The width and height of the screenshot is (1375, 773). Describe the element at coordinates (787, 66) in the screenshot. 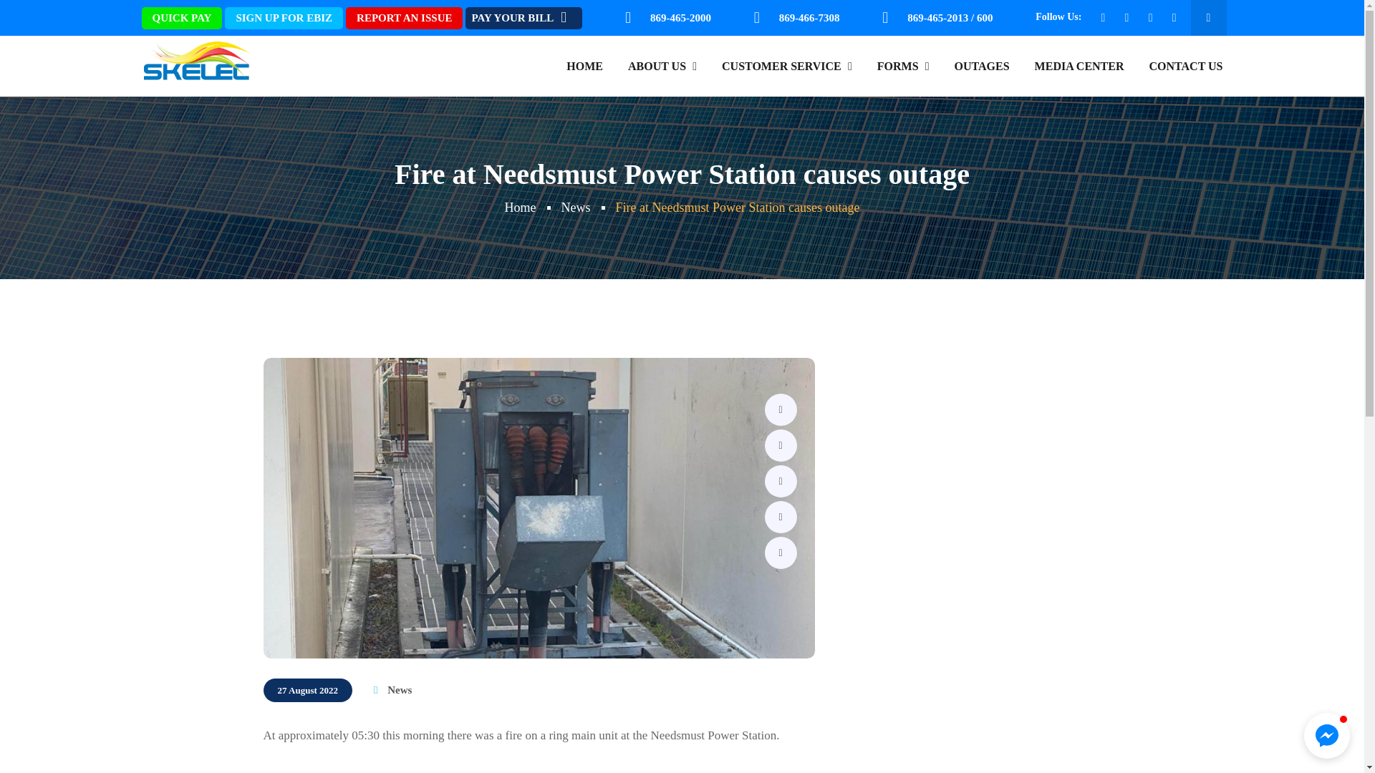

I see `CUSTOMER SERVICE` at that location.